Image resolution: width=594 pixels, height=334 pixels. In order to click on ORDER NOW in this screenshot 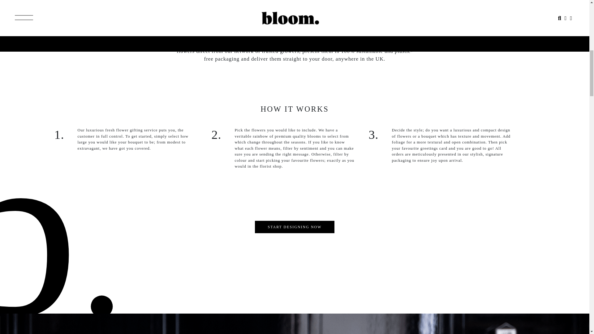, I will do `click(440, 233)`.